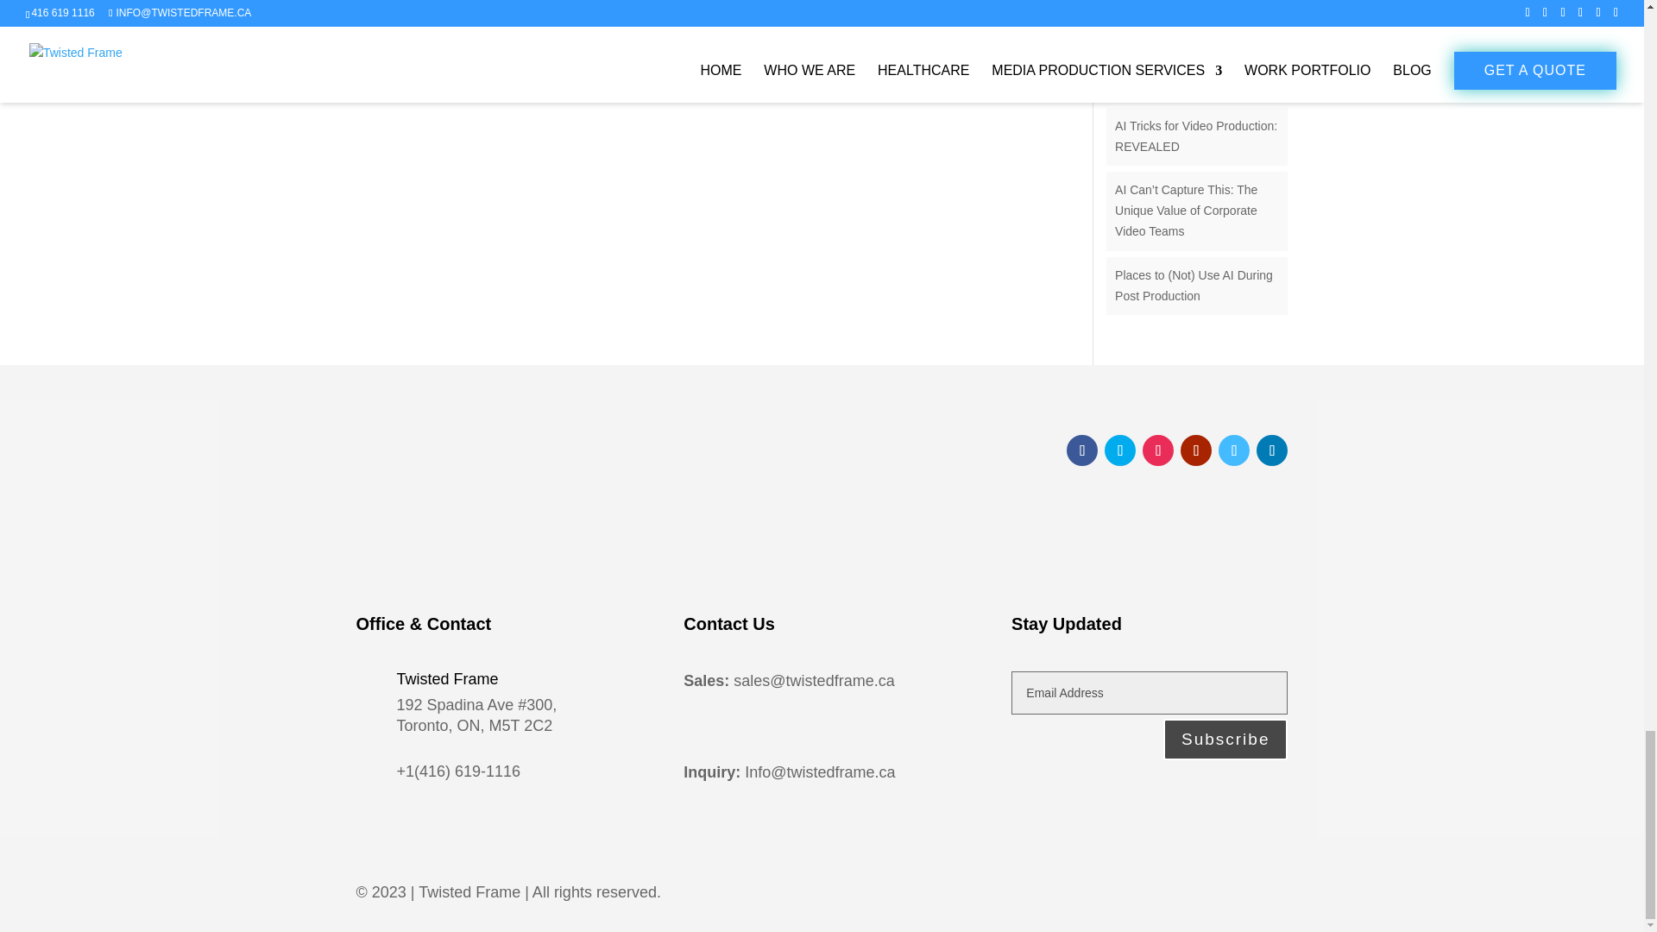 The width and height of the screenshot is (1657, 932). What do you see at coordinates (485, 500) in the screenshot?
I see `tfa-logo` at bounding box center [485, 500].